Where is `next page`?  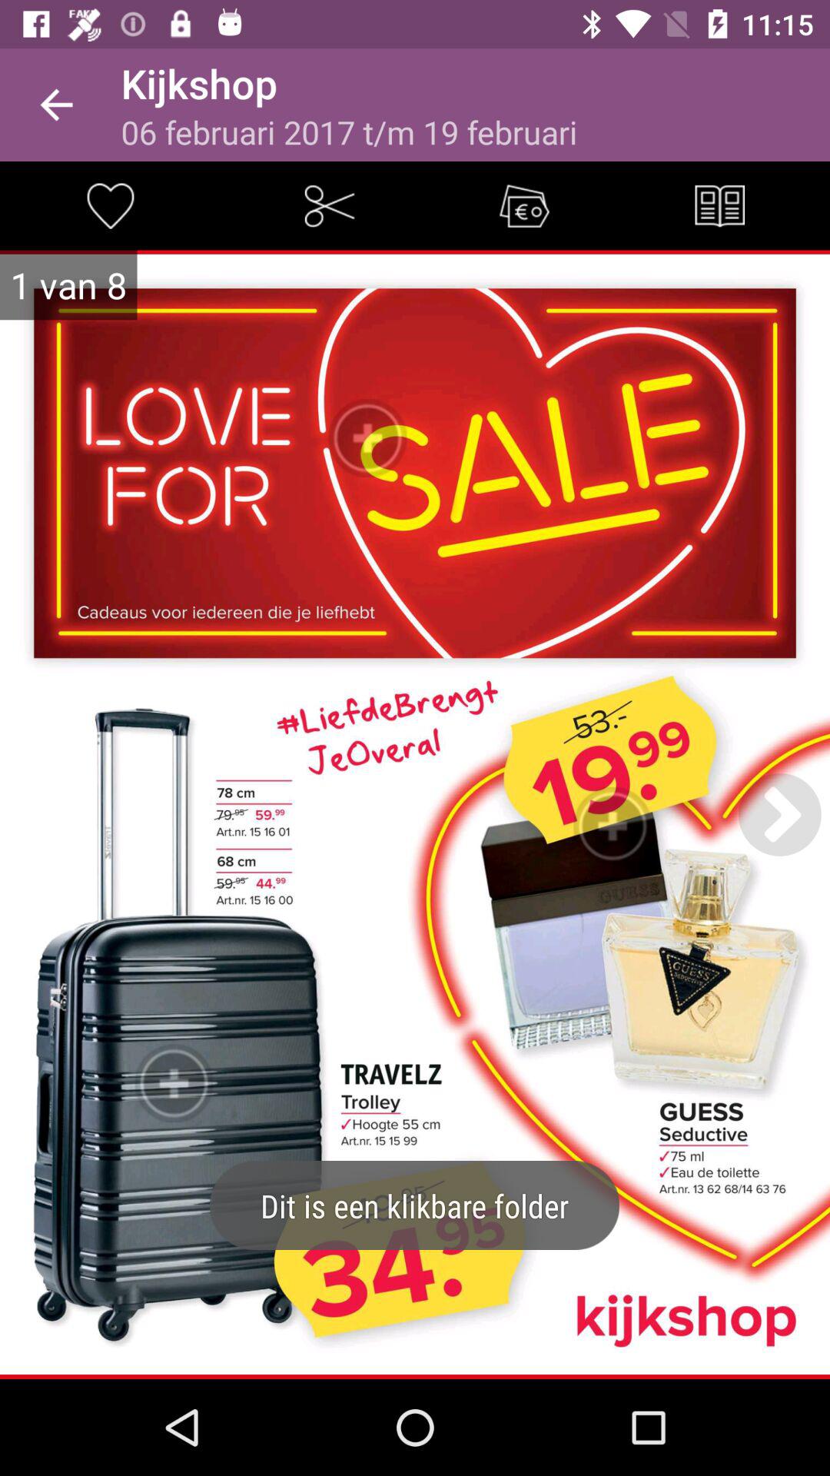
next page is located at coordinates (779, 814).